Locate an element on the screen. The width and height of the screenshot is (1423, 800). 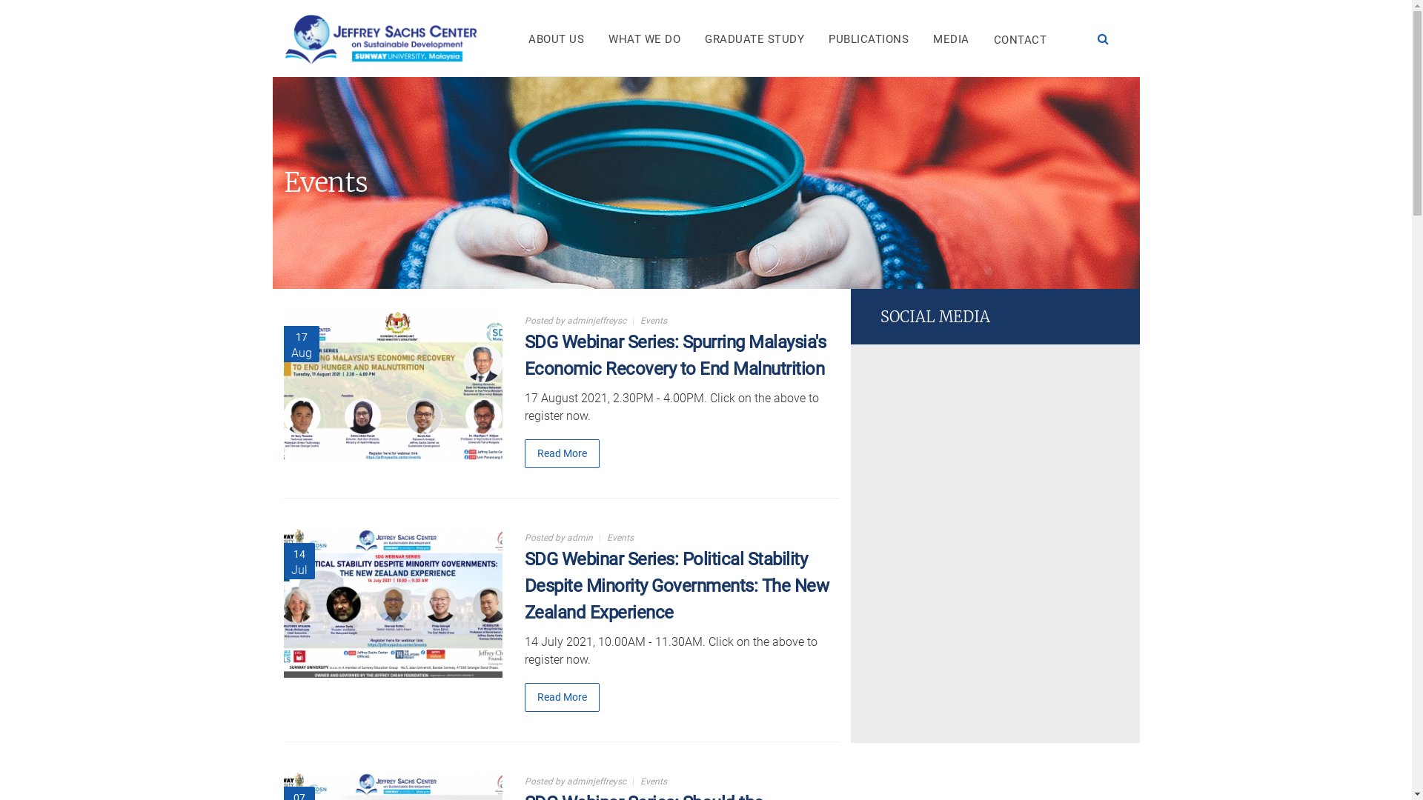
SDG_Webinar_Nutrition_Food_Security_1.jpg is located at coordinates (458, 336).